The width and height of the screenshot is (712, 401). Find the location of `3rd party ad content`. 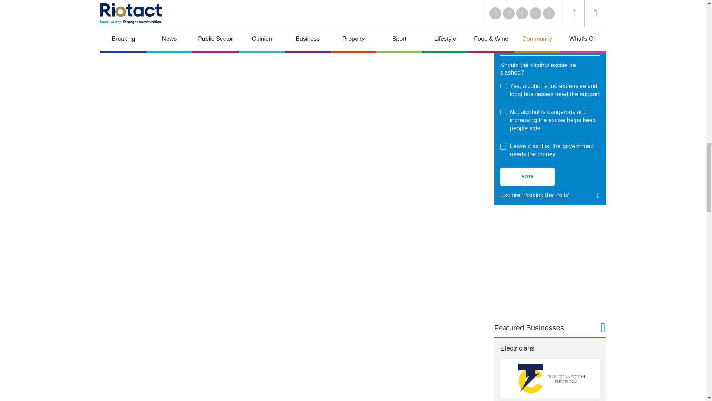

3rd party ad content is located at coordinates (550, 263).